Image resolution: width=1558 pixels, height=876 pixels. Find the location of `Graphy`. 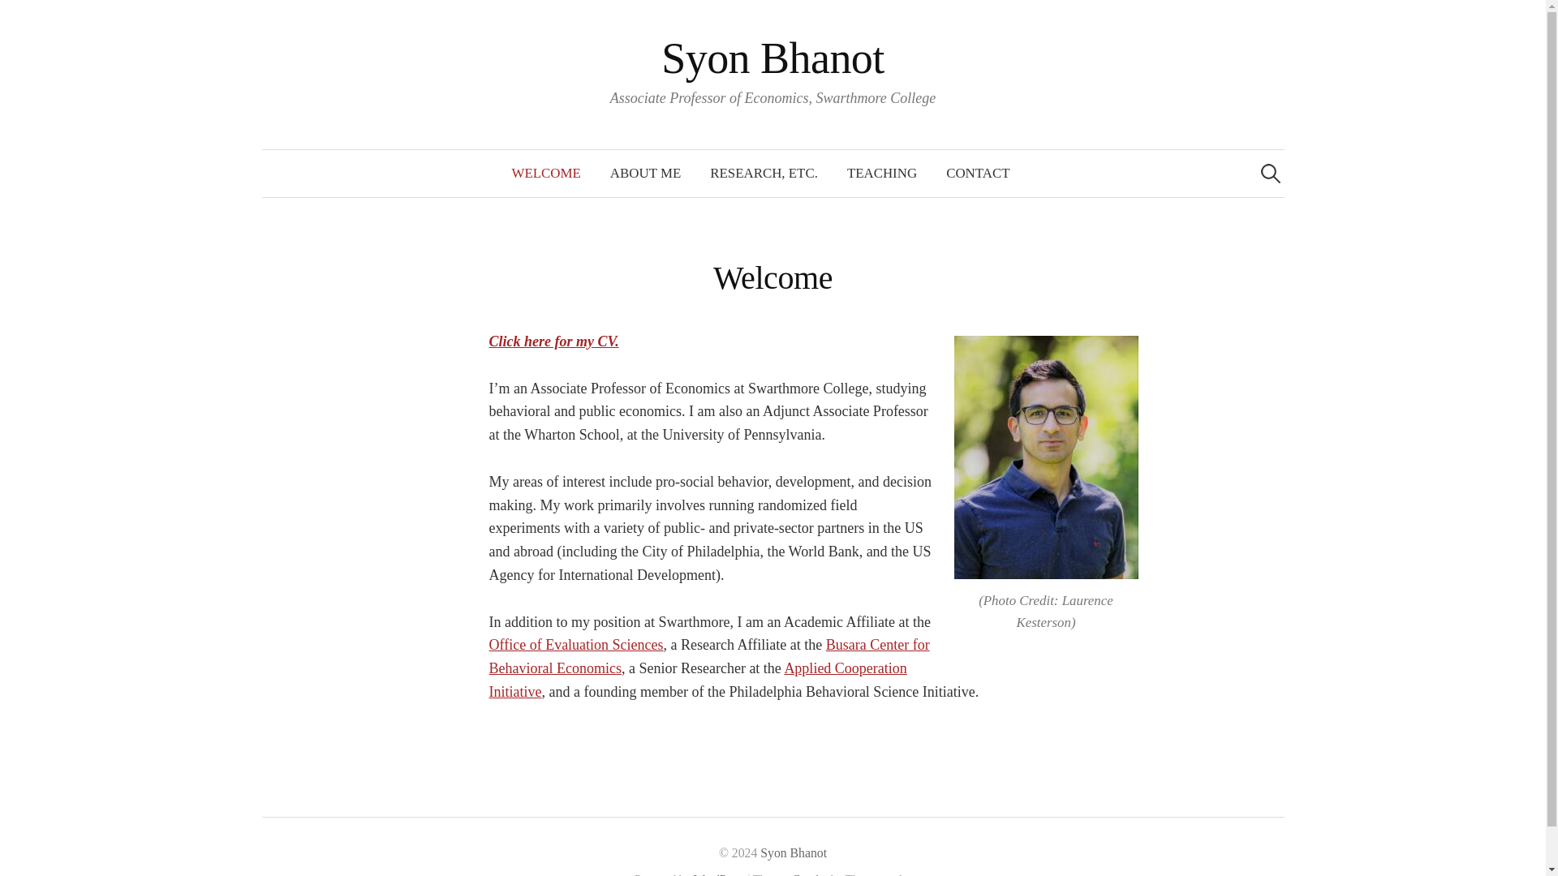

Graphy is located at coordinates (809, 874).